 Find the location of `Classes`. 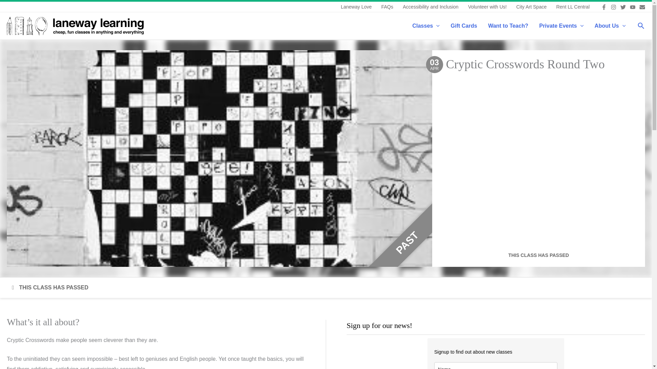

Classes is located at coordinates (426, 26).